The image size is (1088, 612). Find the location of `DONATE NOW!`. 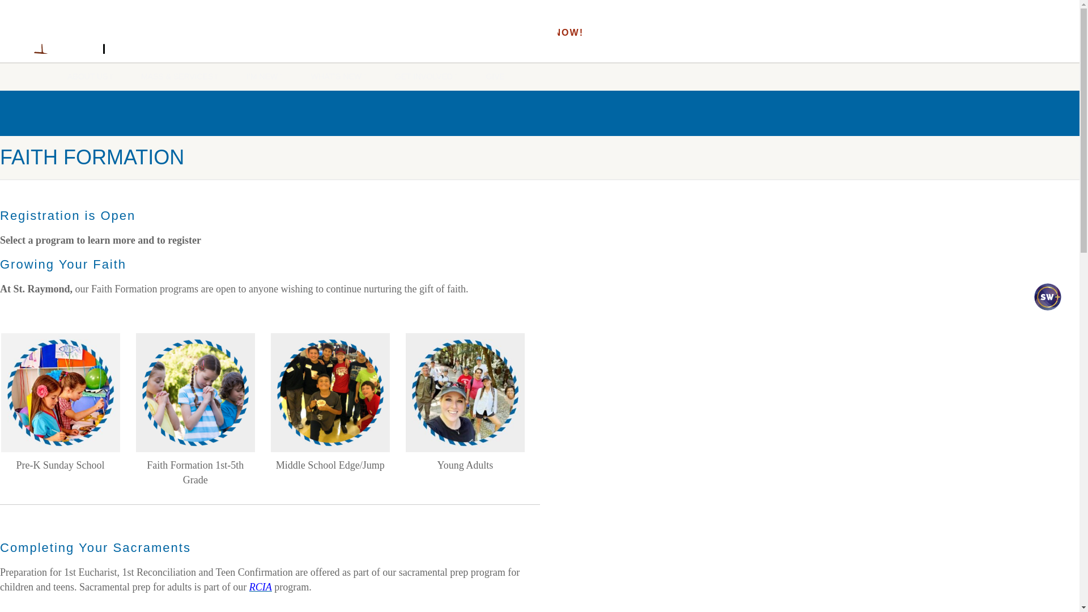

DONATE NOW! is located at coordinates (544, 32).